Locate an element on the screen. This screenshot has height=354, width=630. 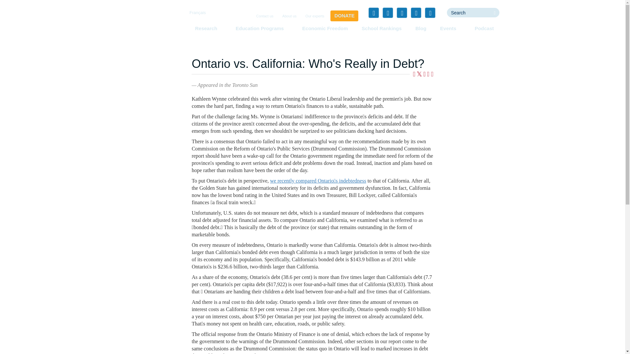
Home is located at coordinates (153, 24).